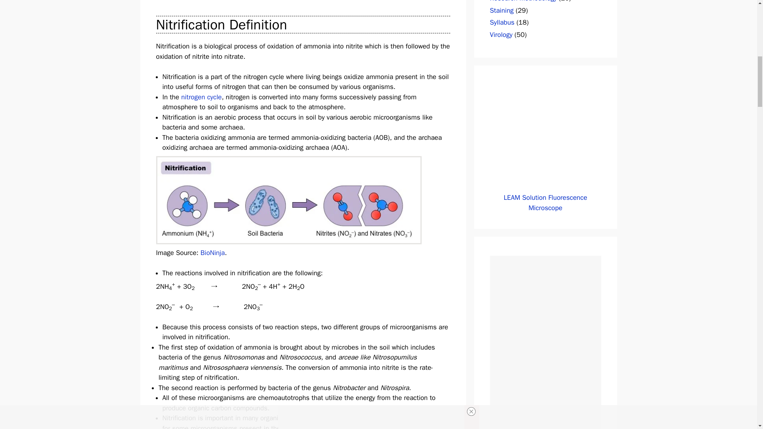 Image resolution: width=763 pixels, height=429 pixels. Describe the element at coordinates (545, 137) in the screenshot. I see `LEAM Solution Fluorescence Microscope` at that location.